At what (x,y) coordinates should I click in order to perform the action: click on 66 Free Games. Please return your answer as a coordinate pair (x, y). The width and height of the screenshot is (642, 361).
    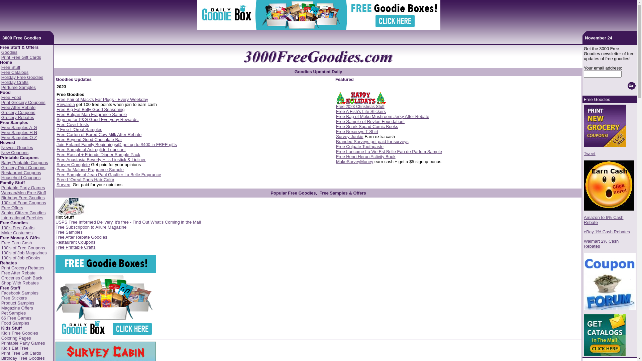
    Looking at the image, I should click on (16, 318).